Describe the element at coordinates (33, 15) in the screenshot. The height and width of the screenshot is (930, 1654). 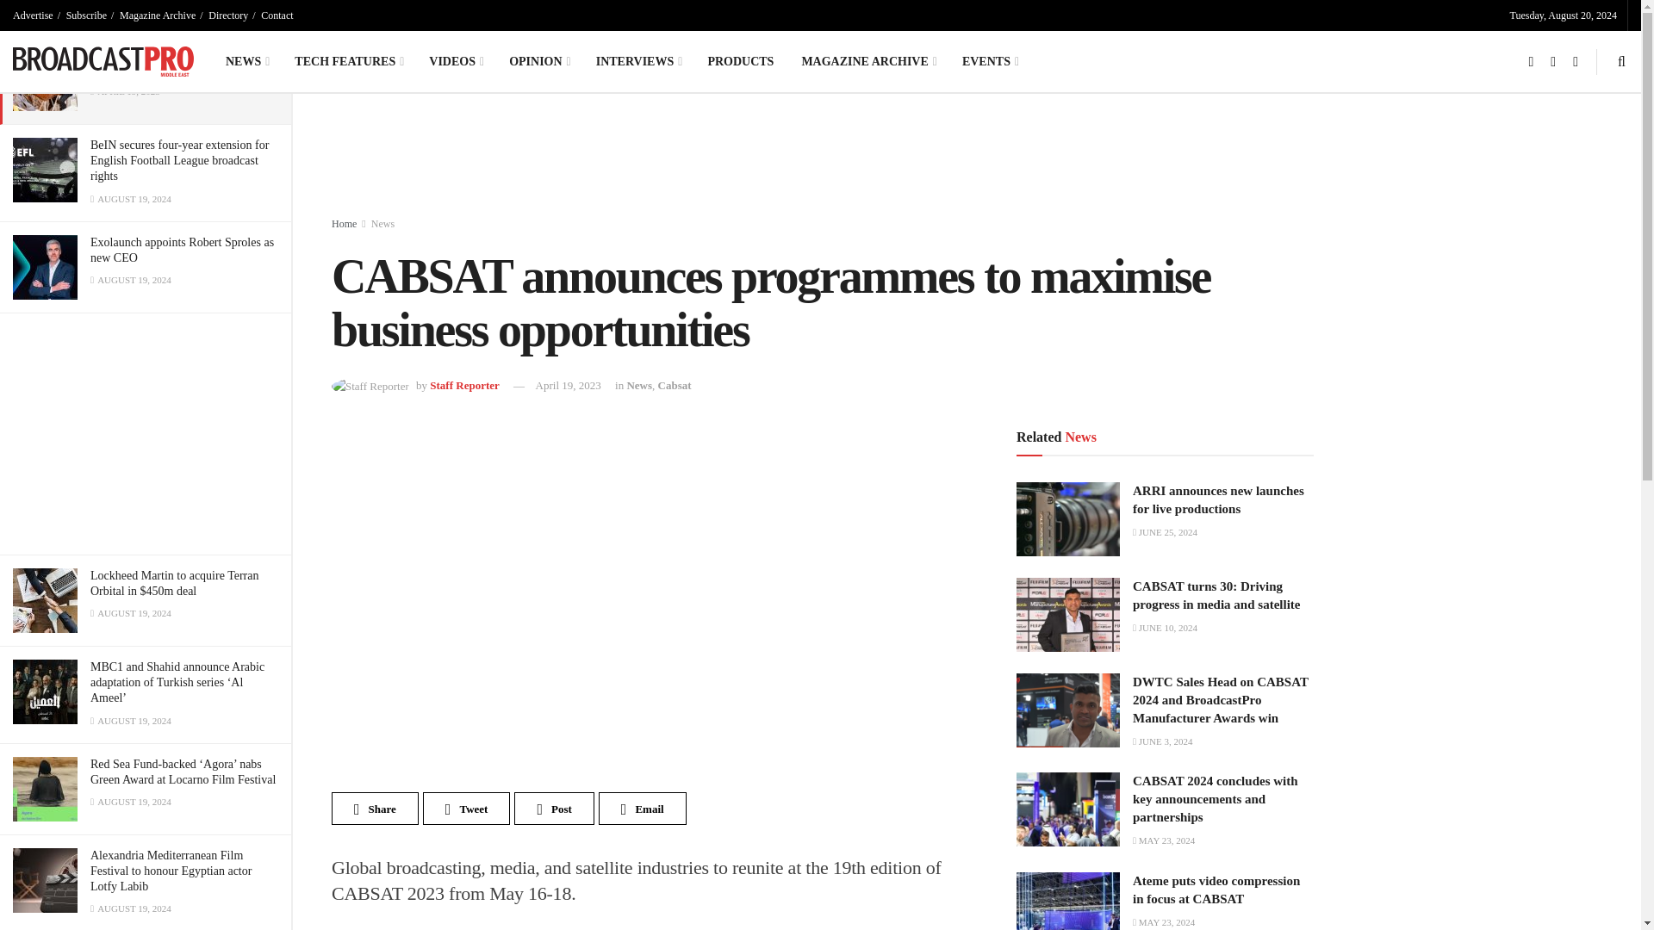
I see `Advertise` at that location.